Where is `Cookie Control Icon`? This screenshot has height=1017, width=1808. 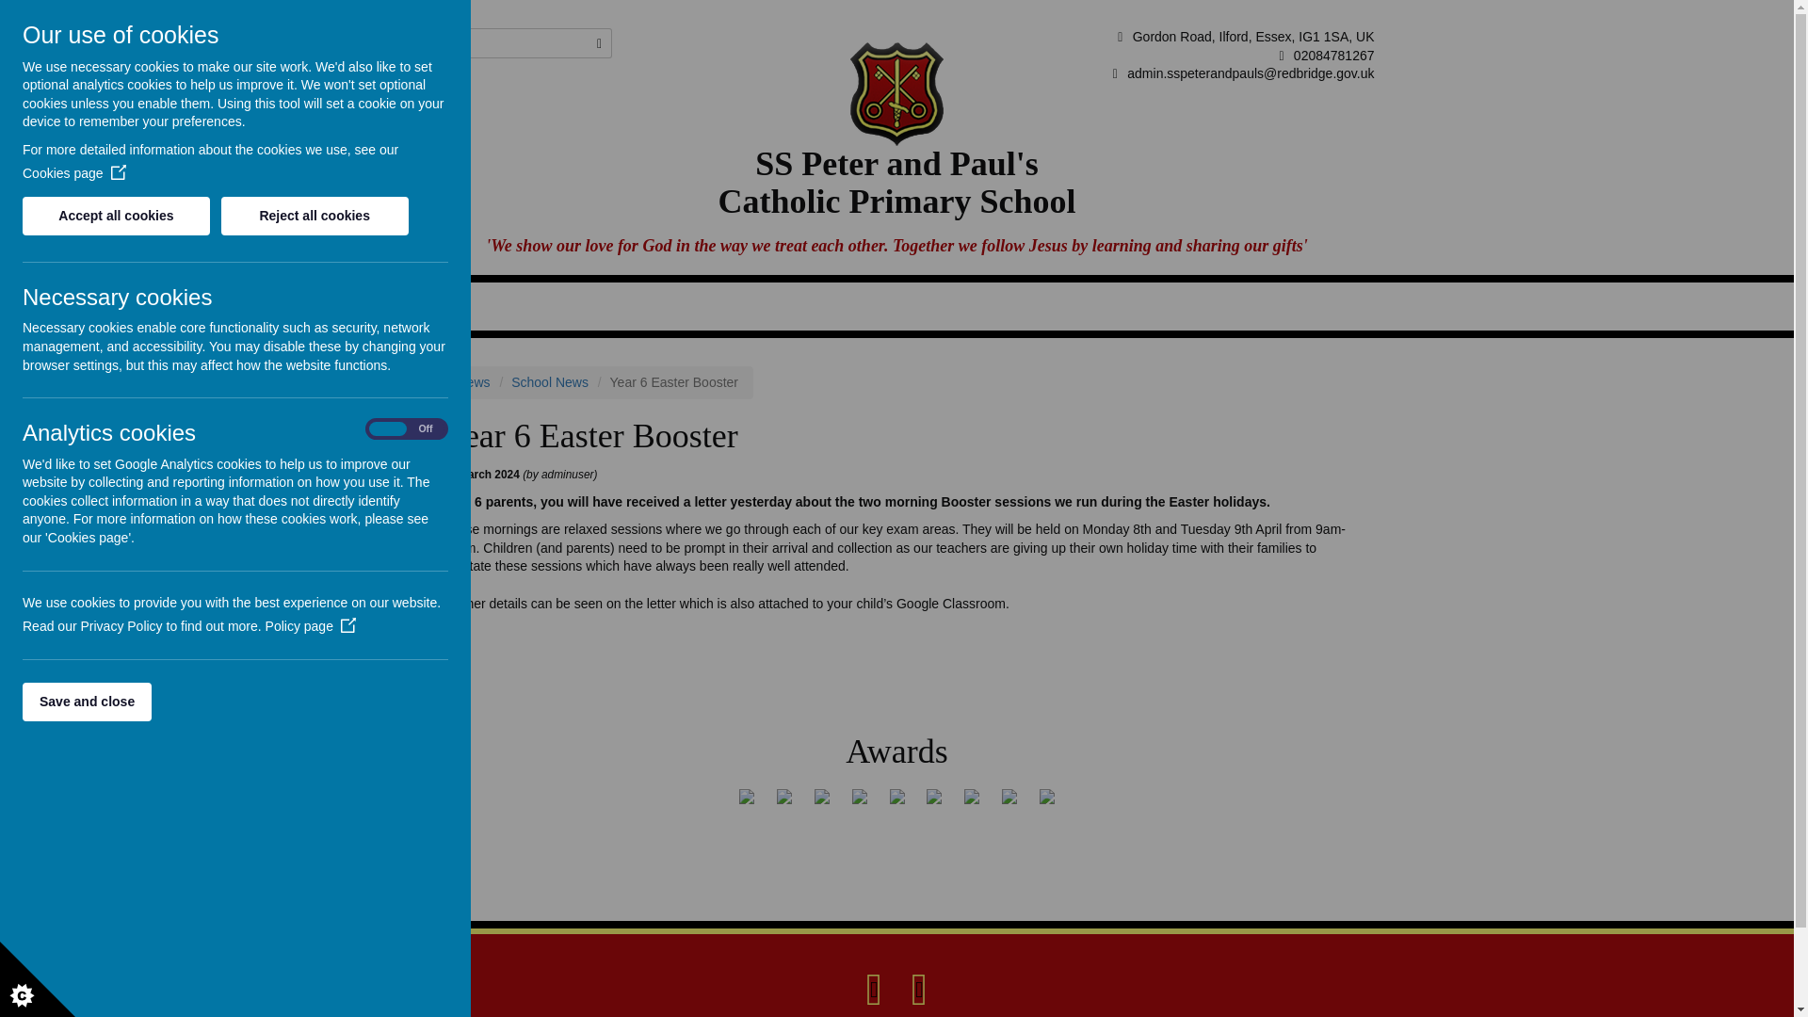
Cookie Control Icon is located at coordinates (38, 979).